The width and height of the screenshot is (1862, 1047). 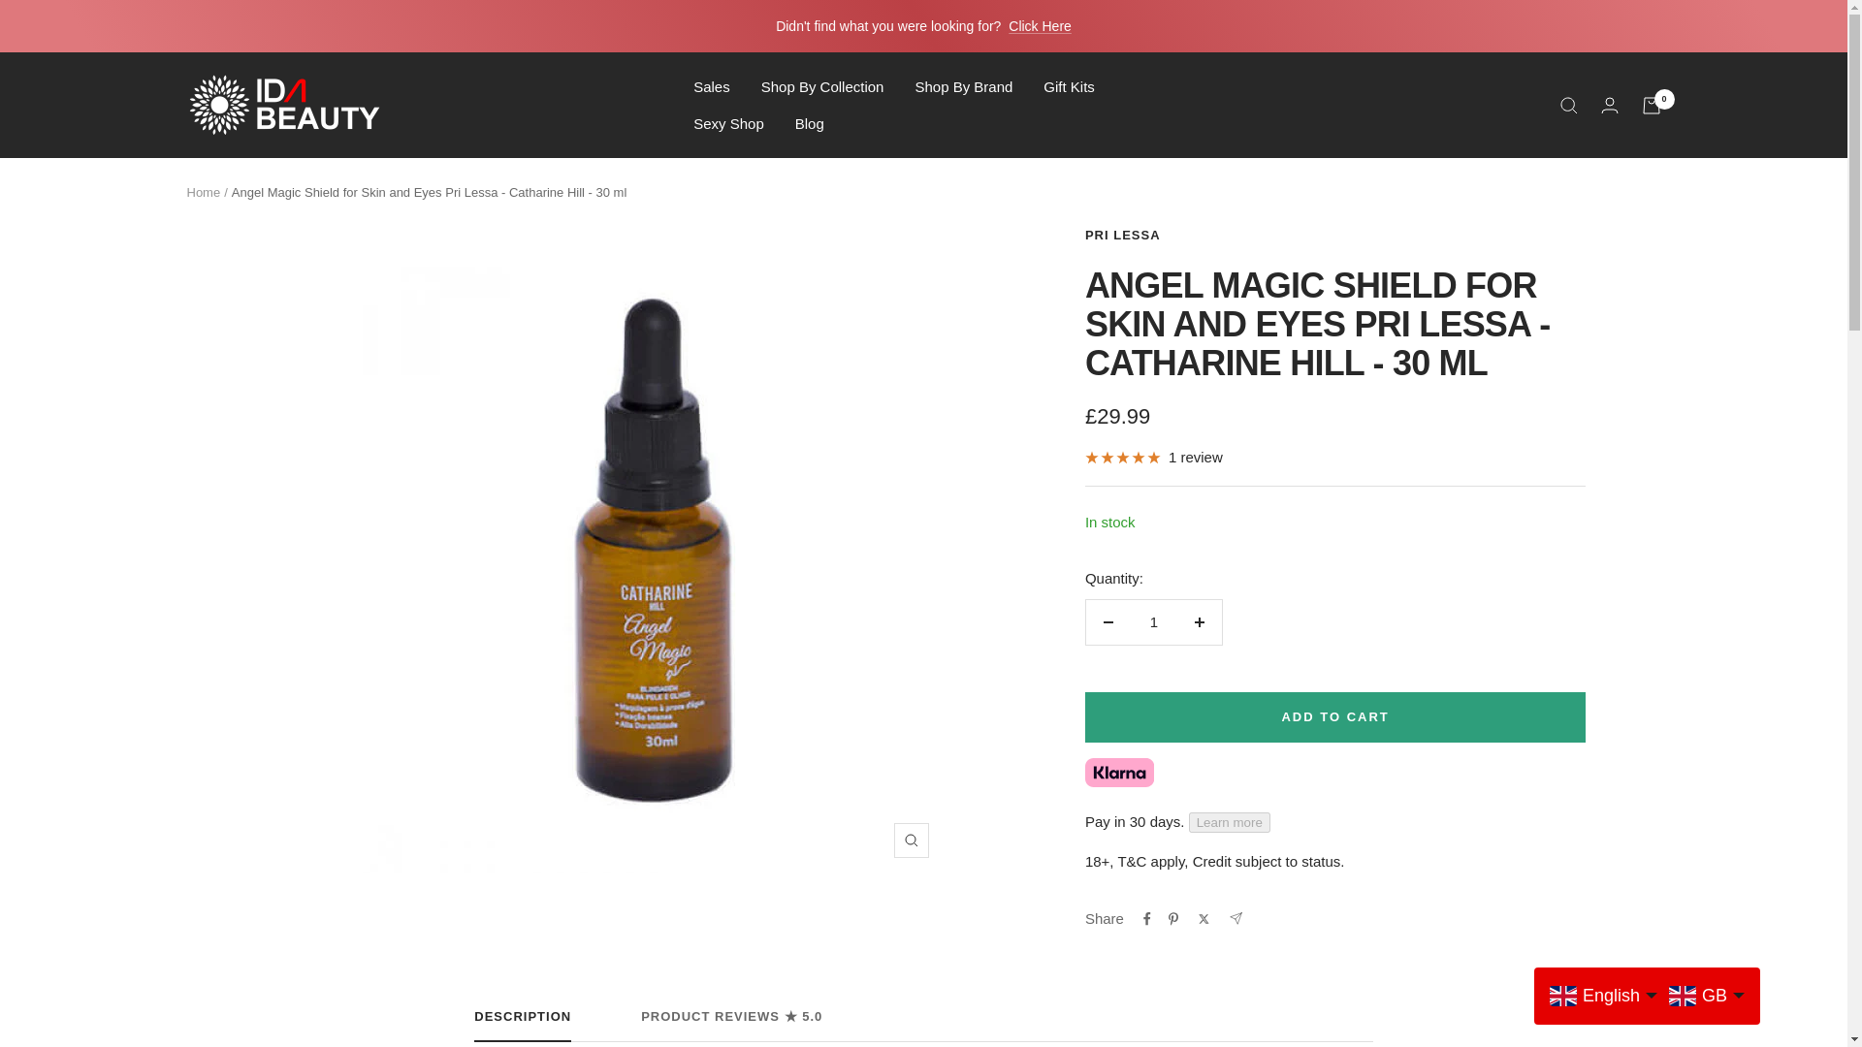 I want to click on 1 review, so click(x=1154, y=458).